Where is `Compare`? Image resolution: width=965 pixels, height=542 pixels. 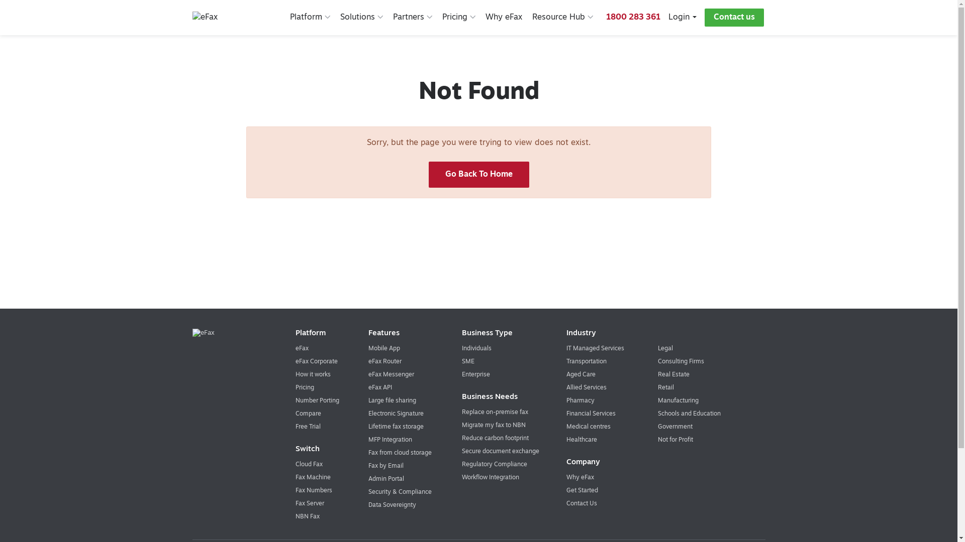
Compare is located at coordinates (309, 414).